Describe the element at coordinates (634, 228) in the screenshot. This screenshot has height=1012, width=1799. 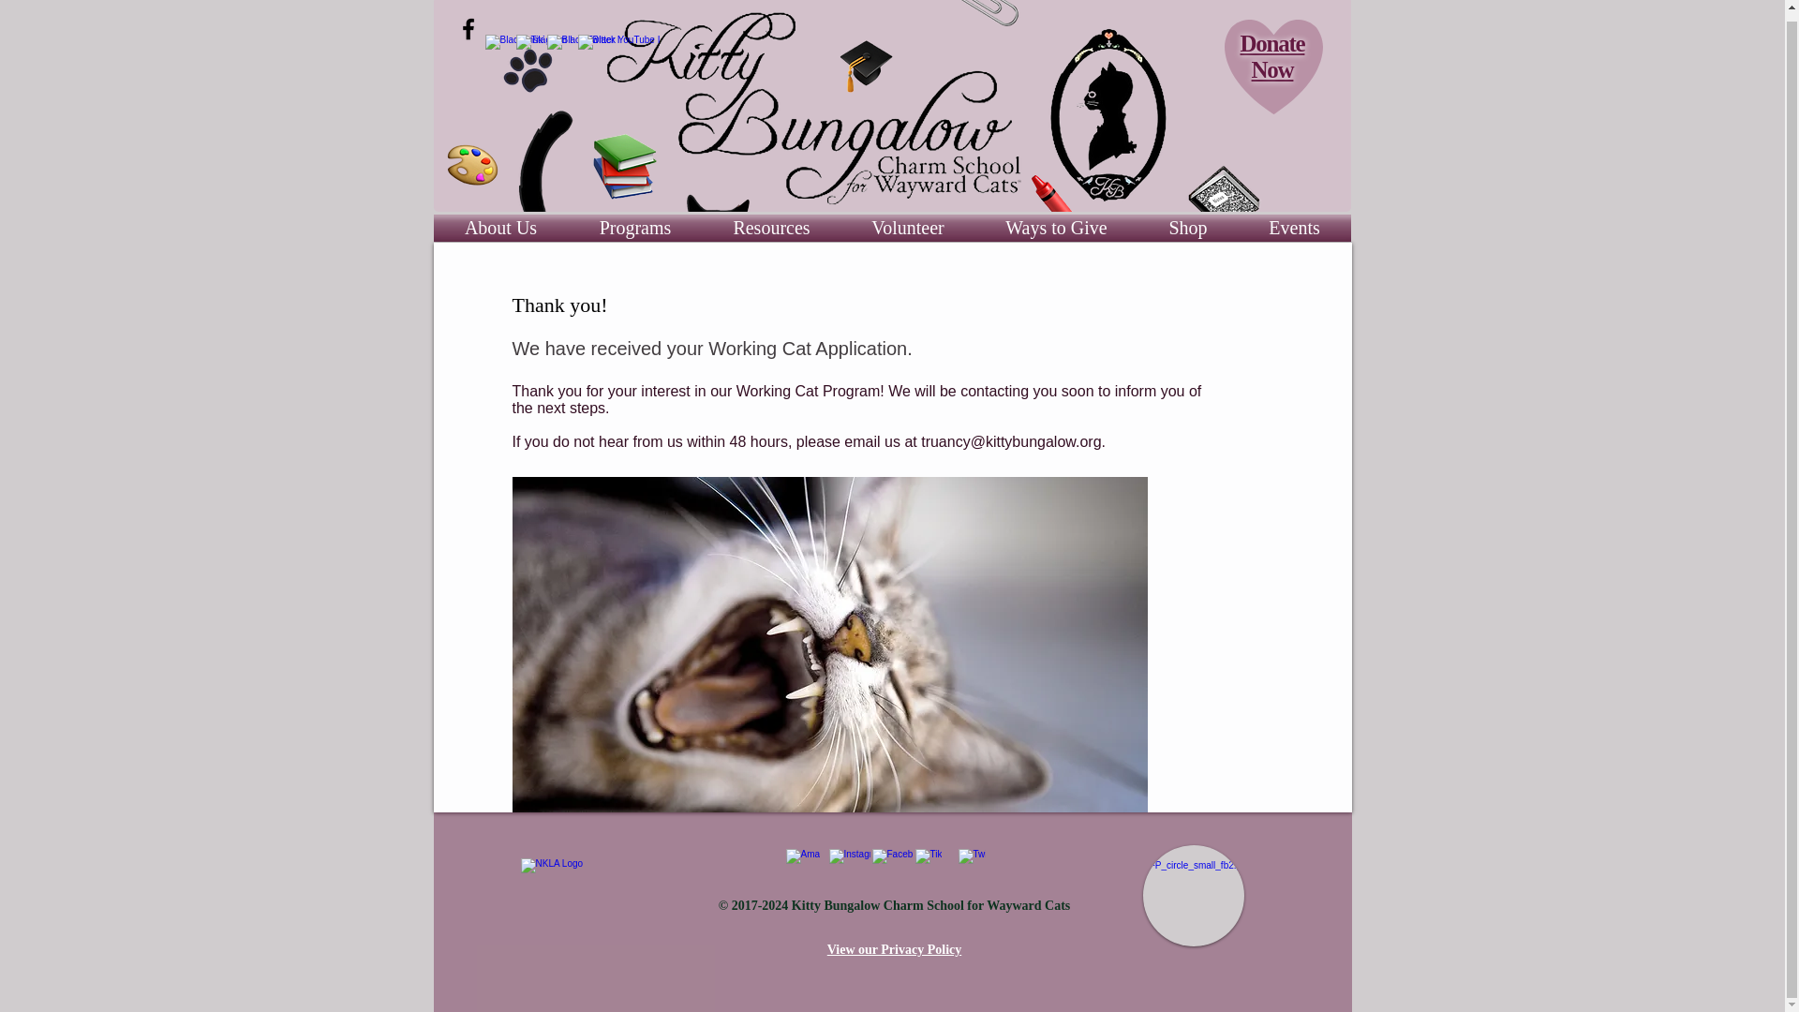
I see `Programs` at that location.